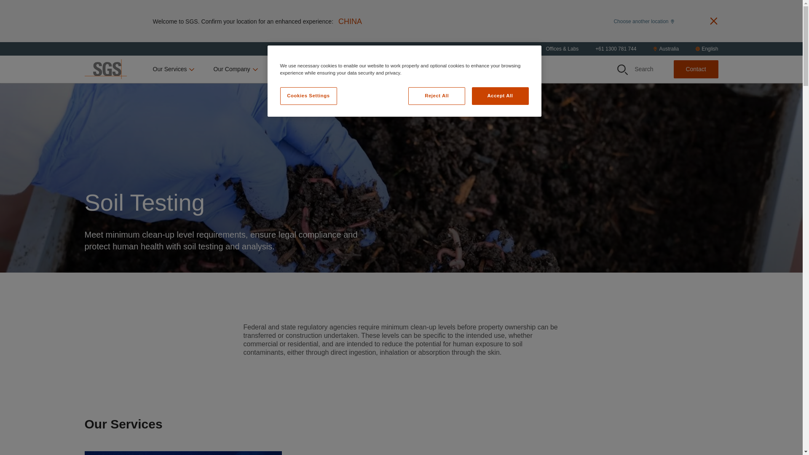 This screenshot has height=455, width=809. Describe the element at coordinates (643, 21) in the screenshot. I see `Choose another location` at that location.